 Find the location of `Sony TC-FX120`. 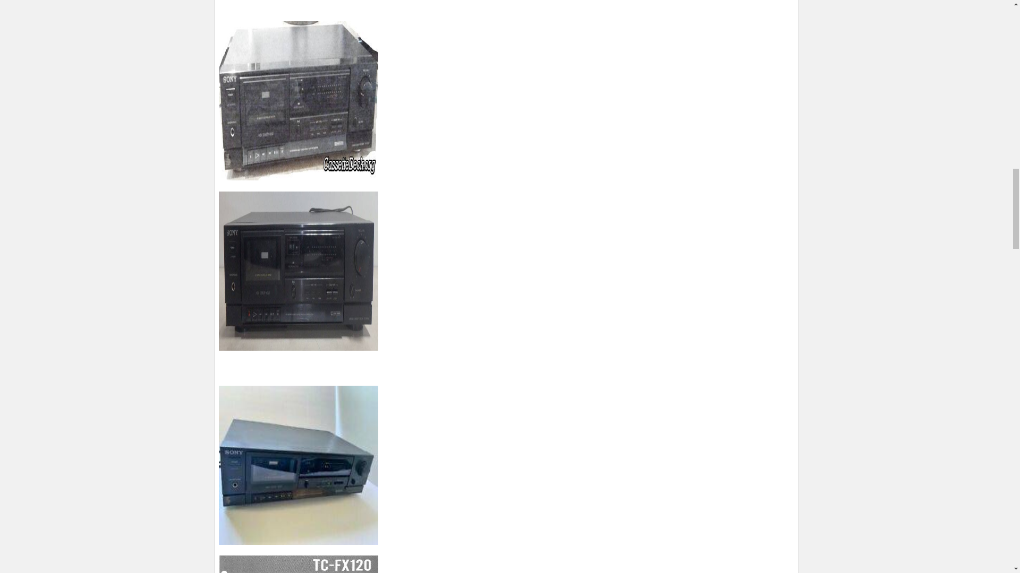

Sony TC-FX120 is located at coordinates (299, 465).